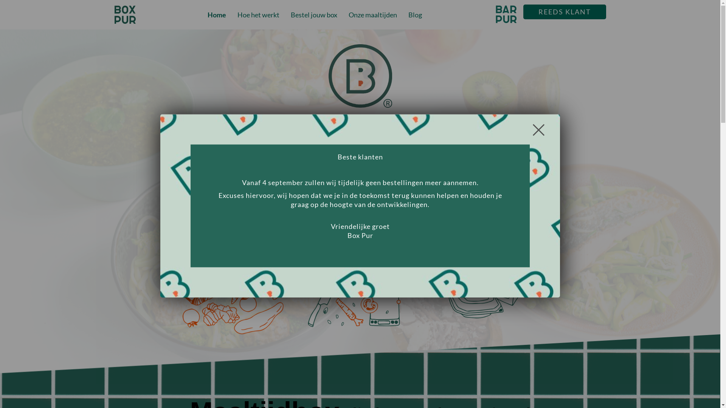  I want to click on ONTDEK HOE BOX PUR WERKT, so click(360, 219).